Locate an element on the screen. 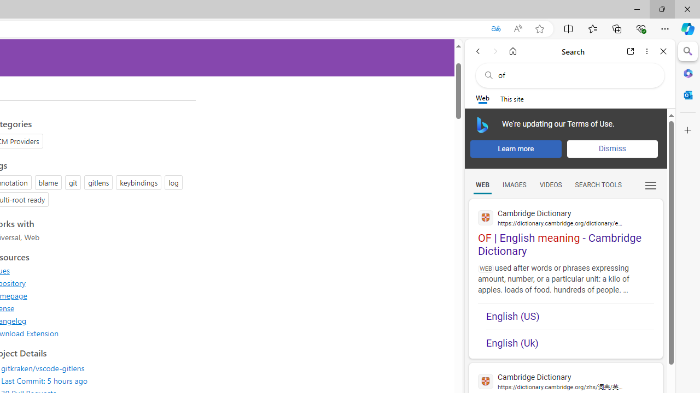 Image resolution: width=700 pixels, height=393 pixels. This site scope is located at coordinates (512, 98).